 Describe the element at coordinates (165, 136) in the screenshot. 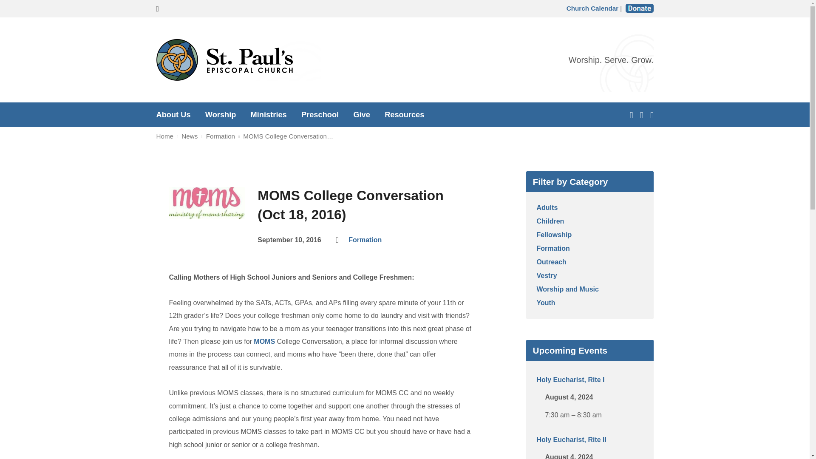

I see `Home` at that location.